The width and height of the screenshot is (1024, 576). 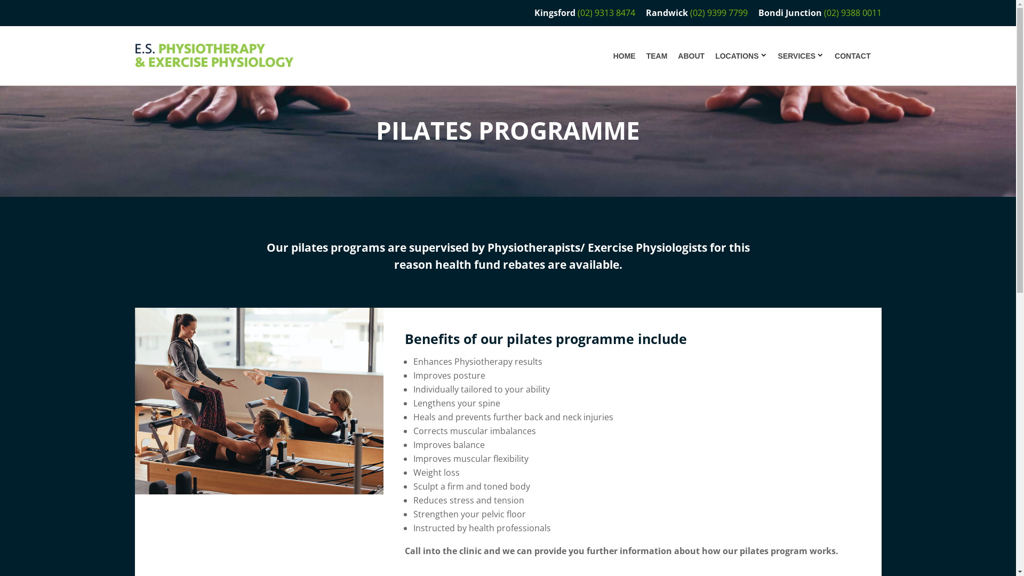 What do you see at coordinates (691, 56) in the screenshot?
I see `ABOUT` at bounding box center [691, 56].